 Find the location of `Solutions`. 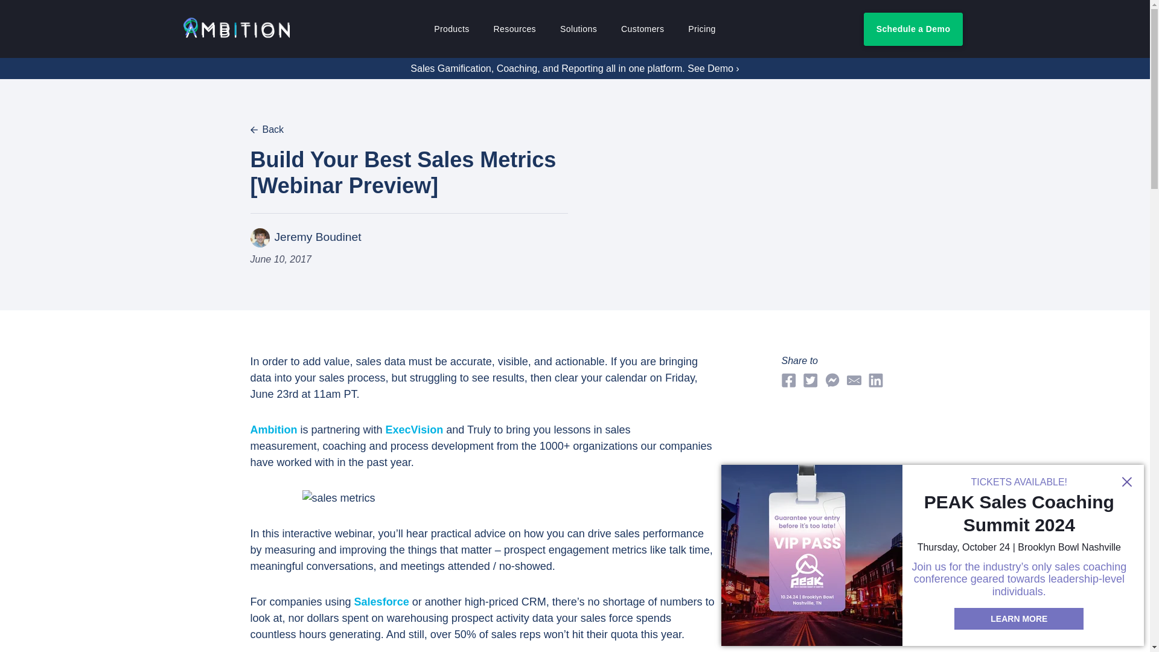

Solutions is located at coordinates (578, 29).